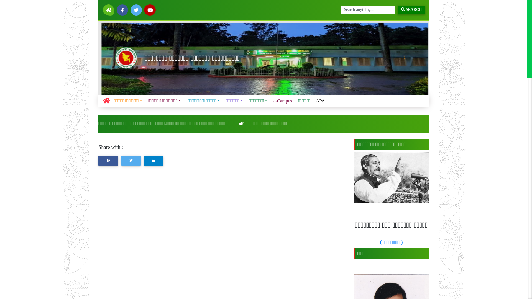  I want to click on My Home, so click(95, 9).